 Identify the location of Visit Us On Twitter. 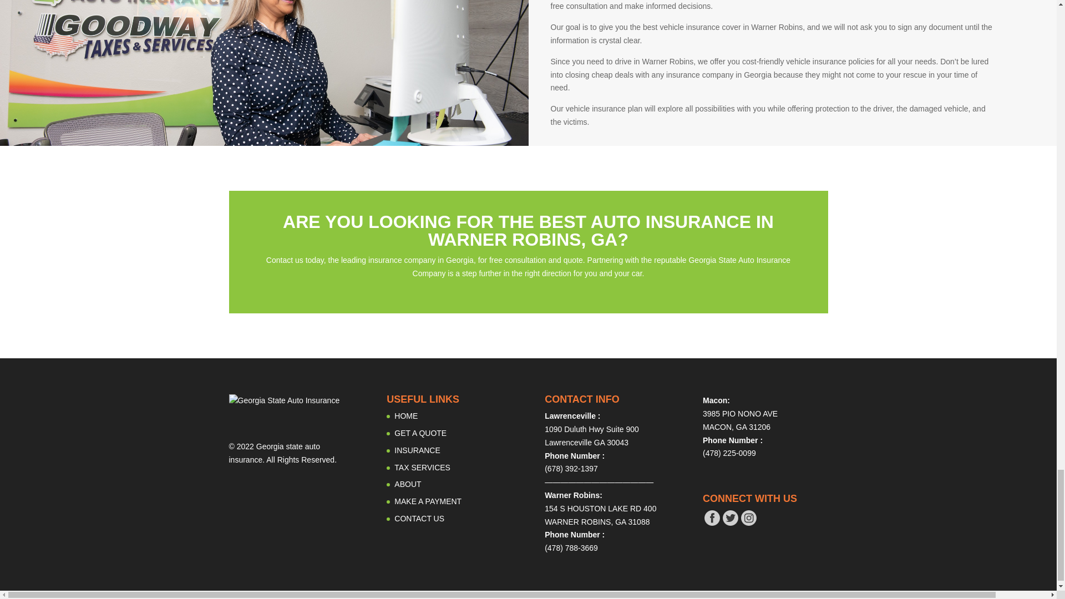
(730, 524).